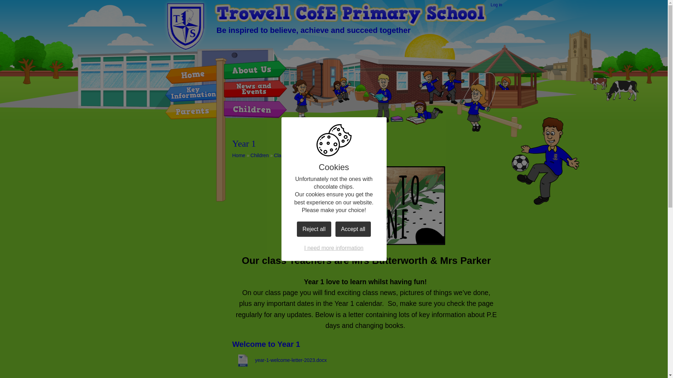  Describe the element at coordinates (193, 74) in the screenshot. I see `Home` at that location.